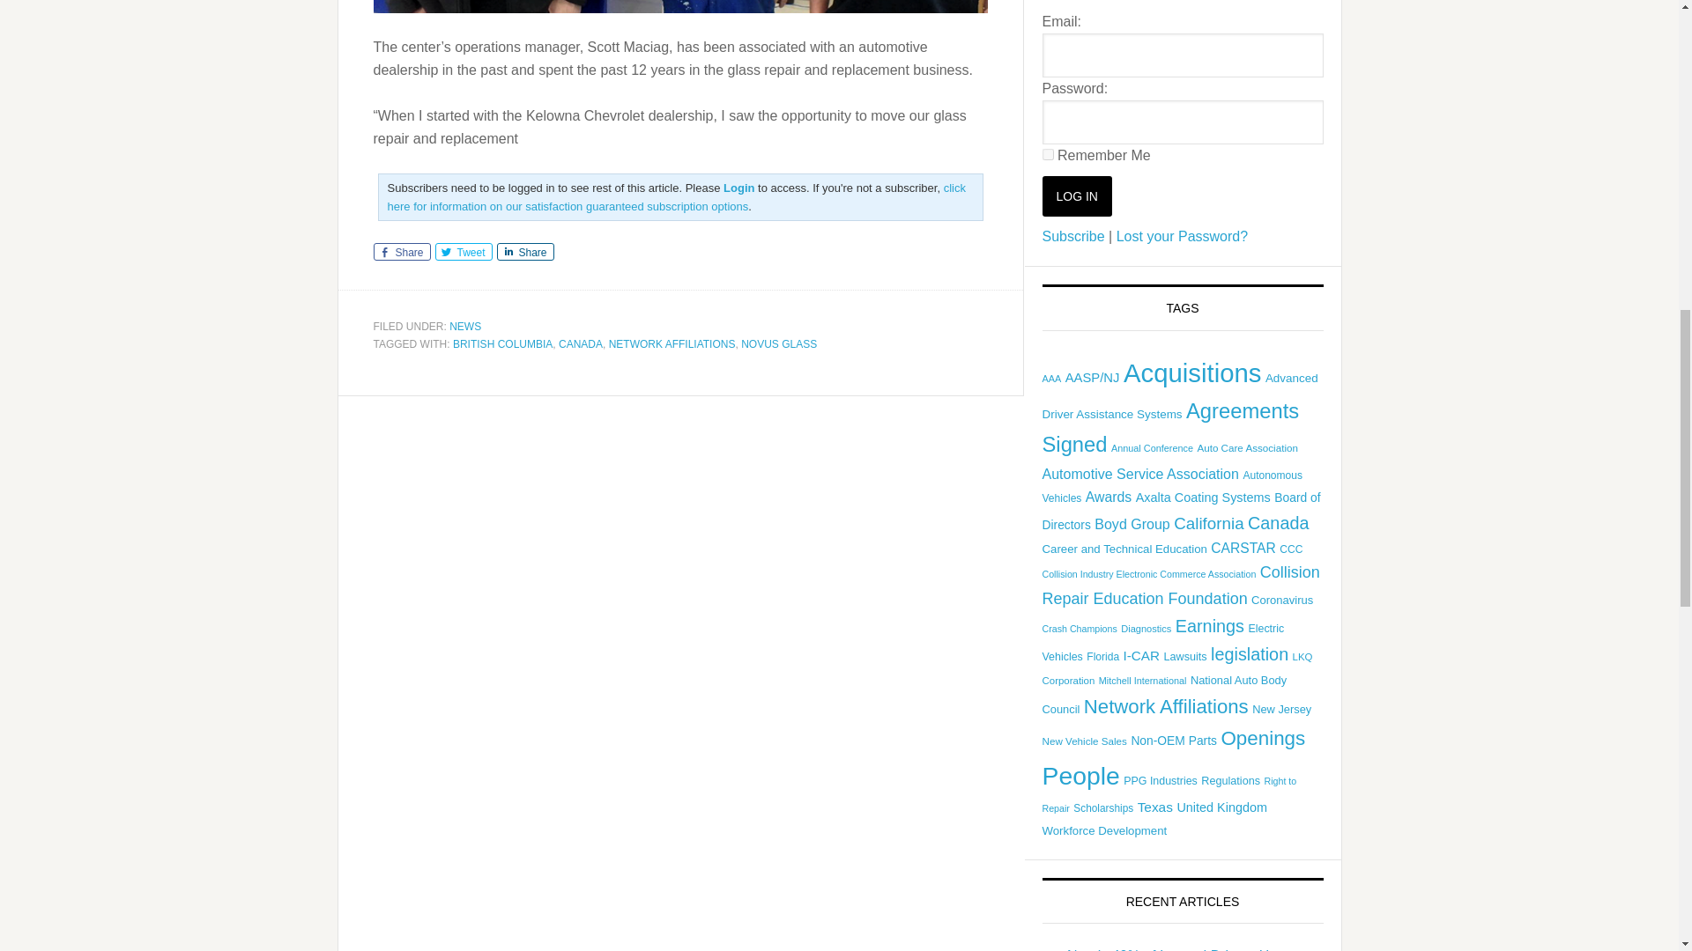  Describe the element at coordinates (1192, 372) in the screenshot. I see `Acquisitions` at that location.